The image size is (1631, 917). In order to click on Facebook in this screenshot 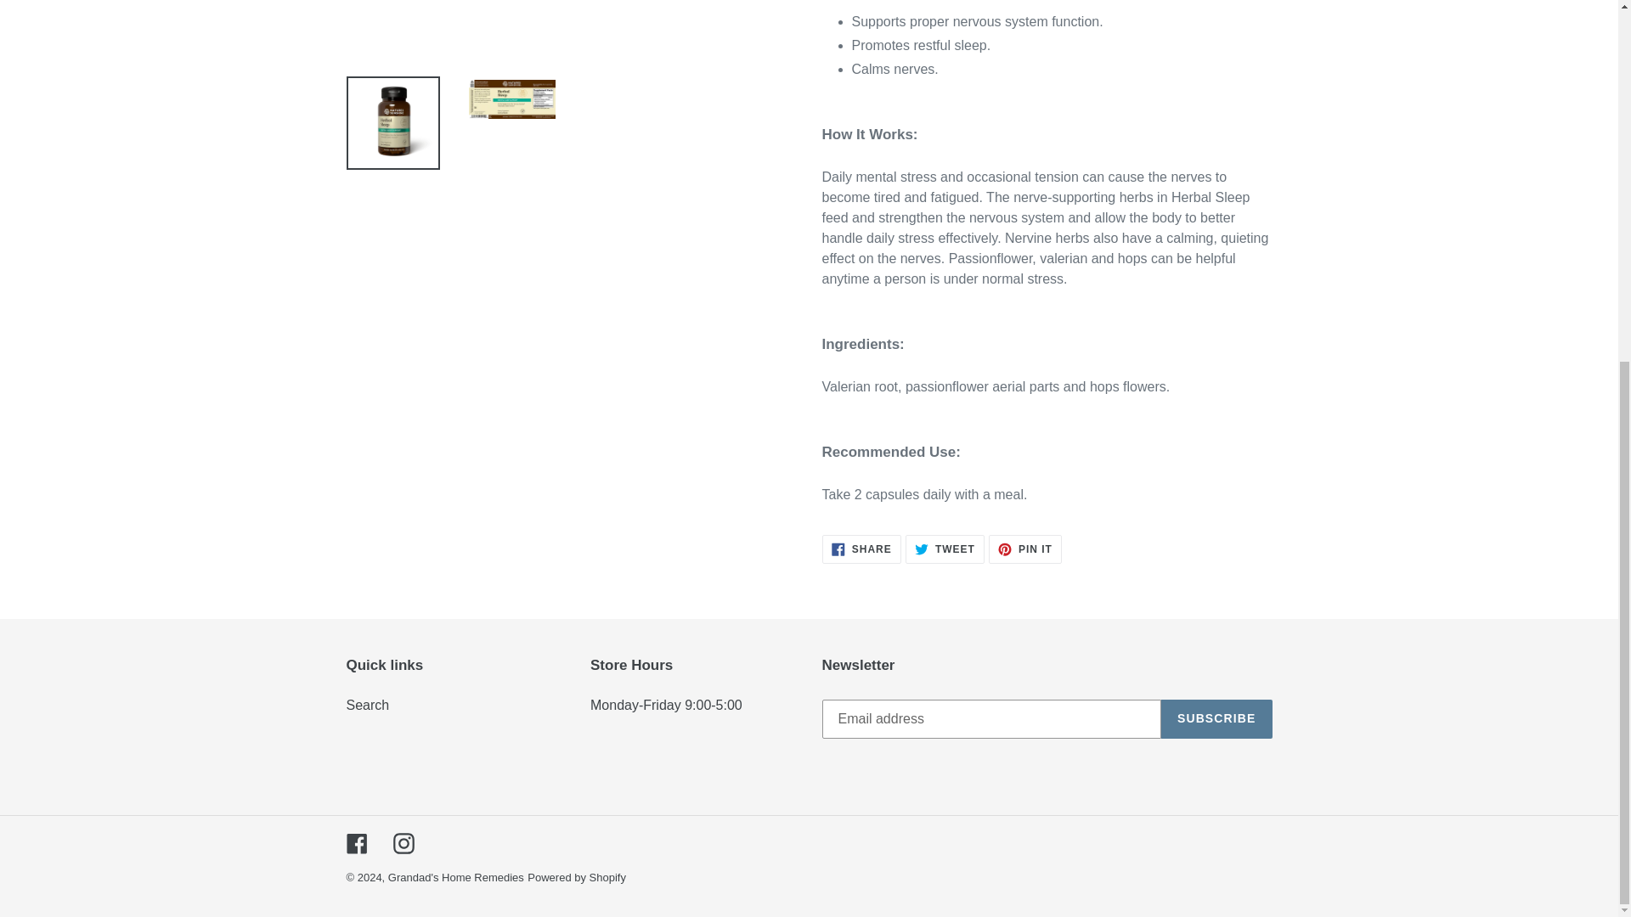, I will do `click(1216, 719)`.